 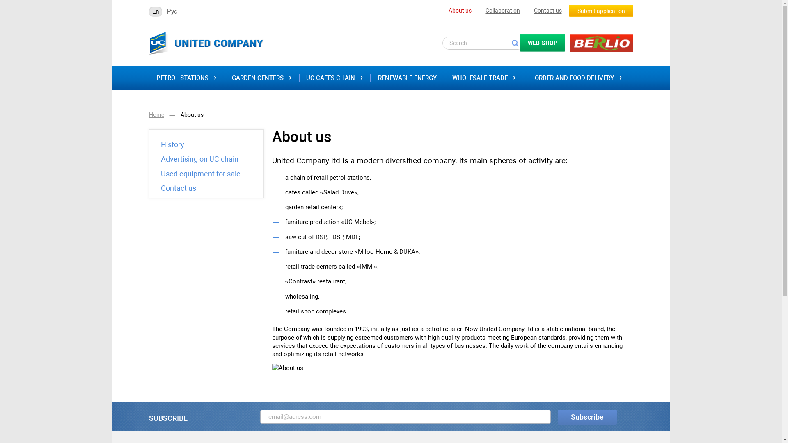 What do you see at coordinates (601, 11) in the screenshot?
I see `Submit application` at bounding box center [601, 11].